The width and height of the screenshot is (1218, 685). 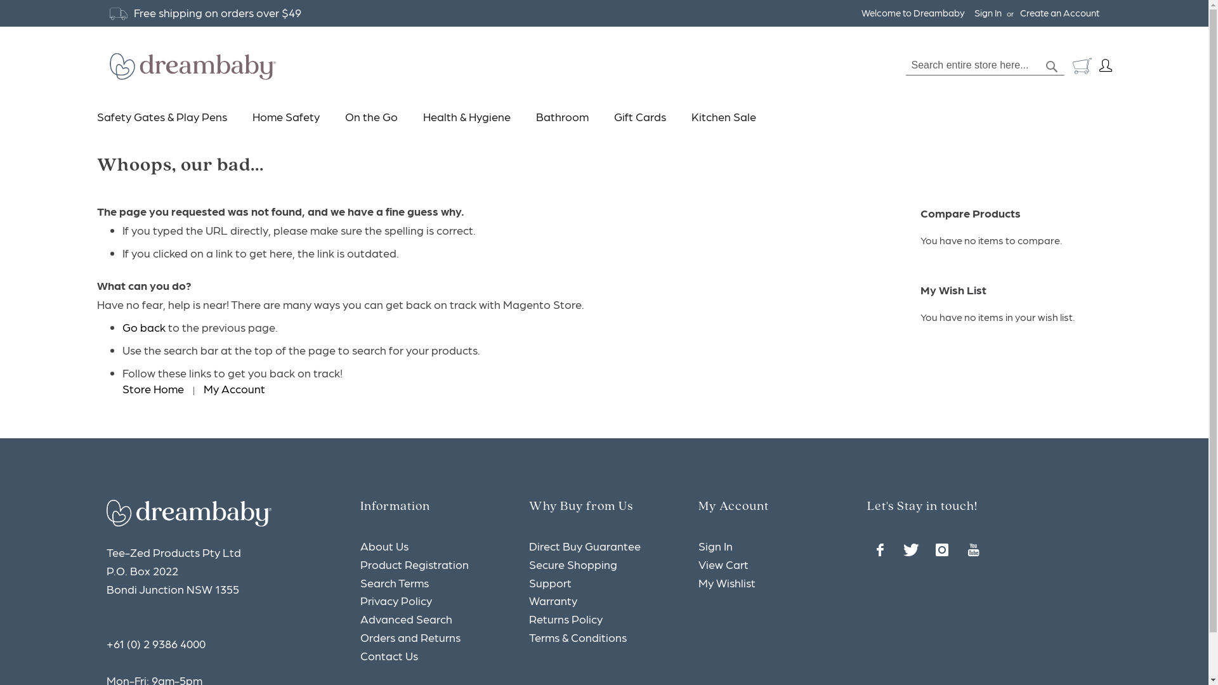 What do you see at coordinates (233, 388) in the screenshot?
I see `My Account` at bounding box center [233, 388].